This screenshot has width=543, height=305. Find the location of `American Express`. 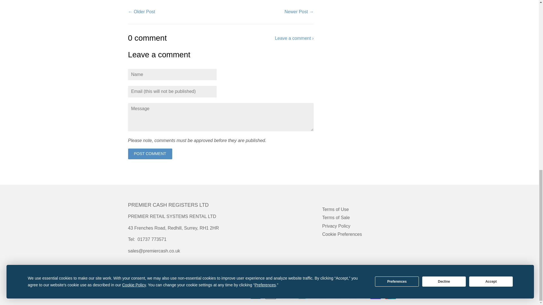

American Express is located at coordinates (255, 295).